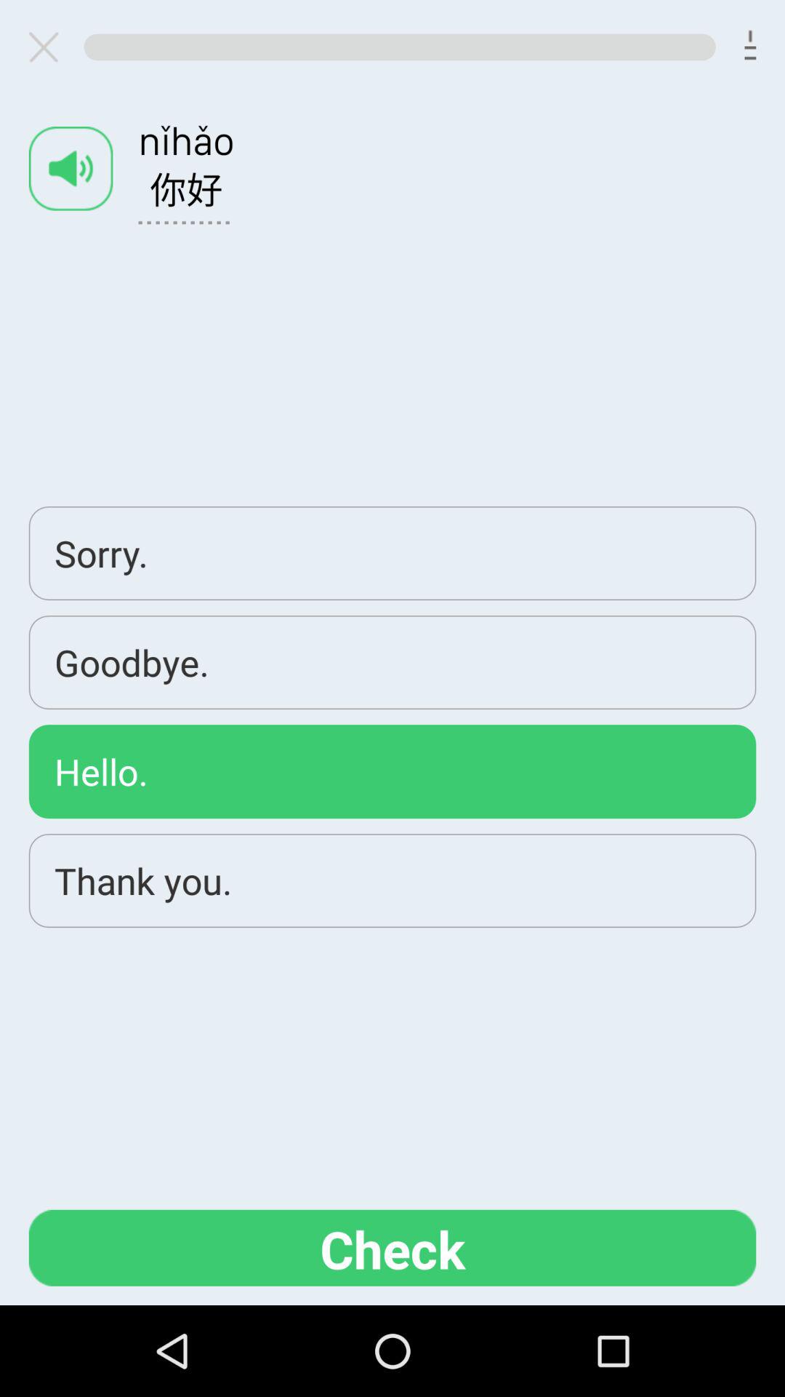 This screenshot has width=785, height=1397. What do you see at coordinates (49, 47) in the screenshot?
I see `closes area` at bounding box center [49, 47].